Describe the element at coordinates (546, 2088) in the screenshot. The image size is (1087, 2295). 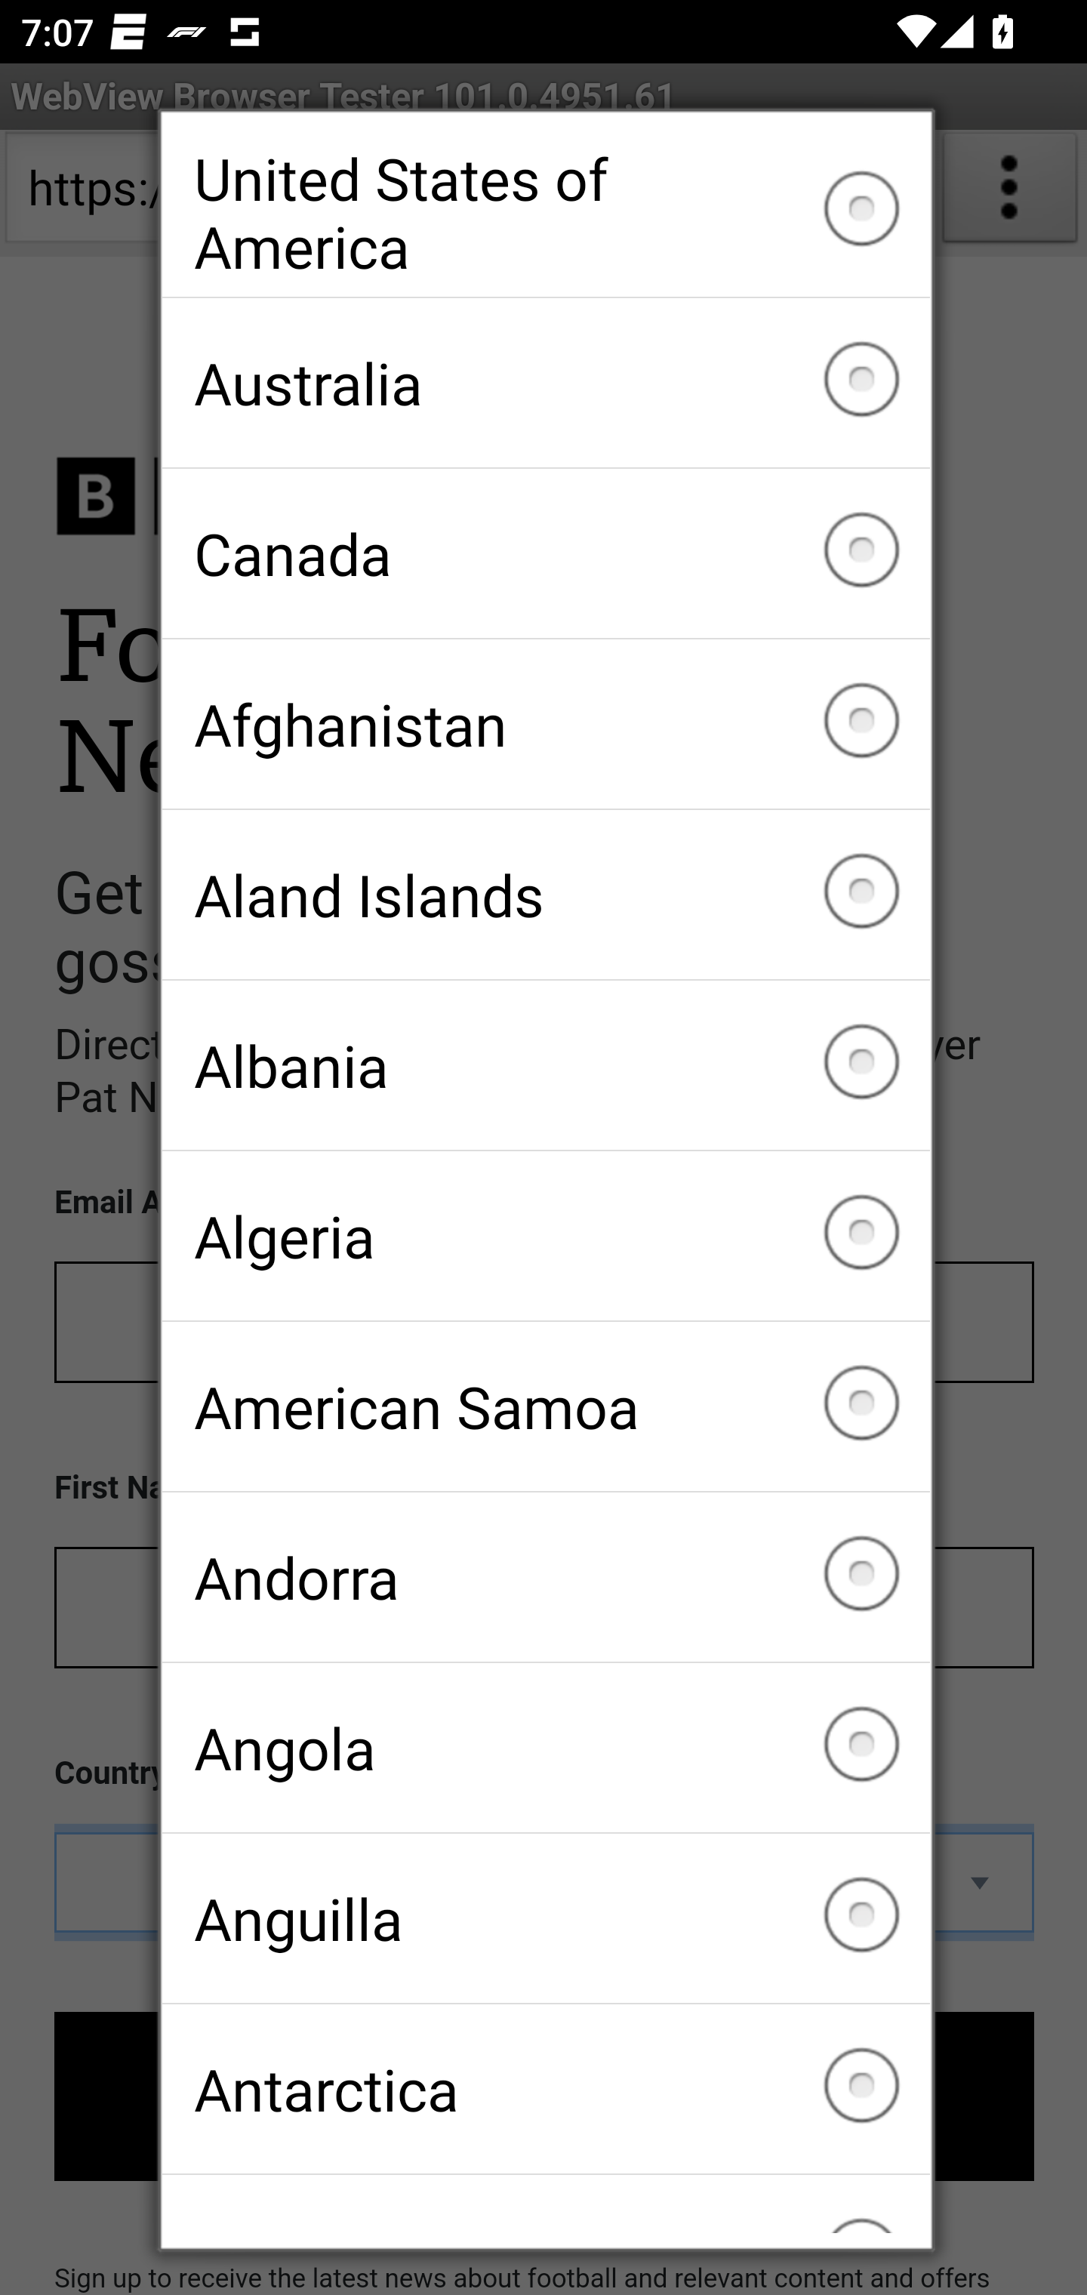
I see `Antarctica` at that location.